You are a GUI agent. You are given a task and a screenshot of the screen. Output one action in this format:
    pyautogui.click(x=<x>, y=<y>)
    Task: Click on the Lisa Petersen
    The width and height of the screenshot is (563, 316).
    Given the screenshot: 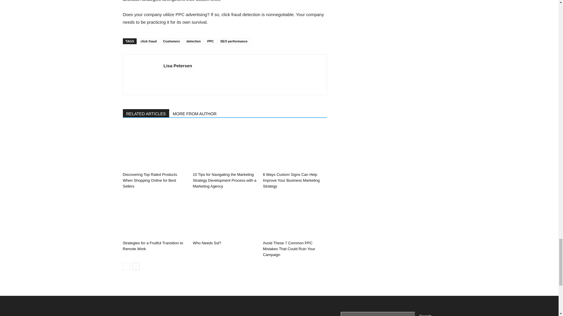 What is the action you would take?
    pyautogui.click(x=178, y=66)
    